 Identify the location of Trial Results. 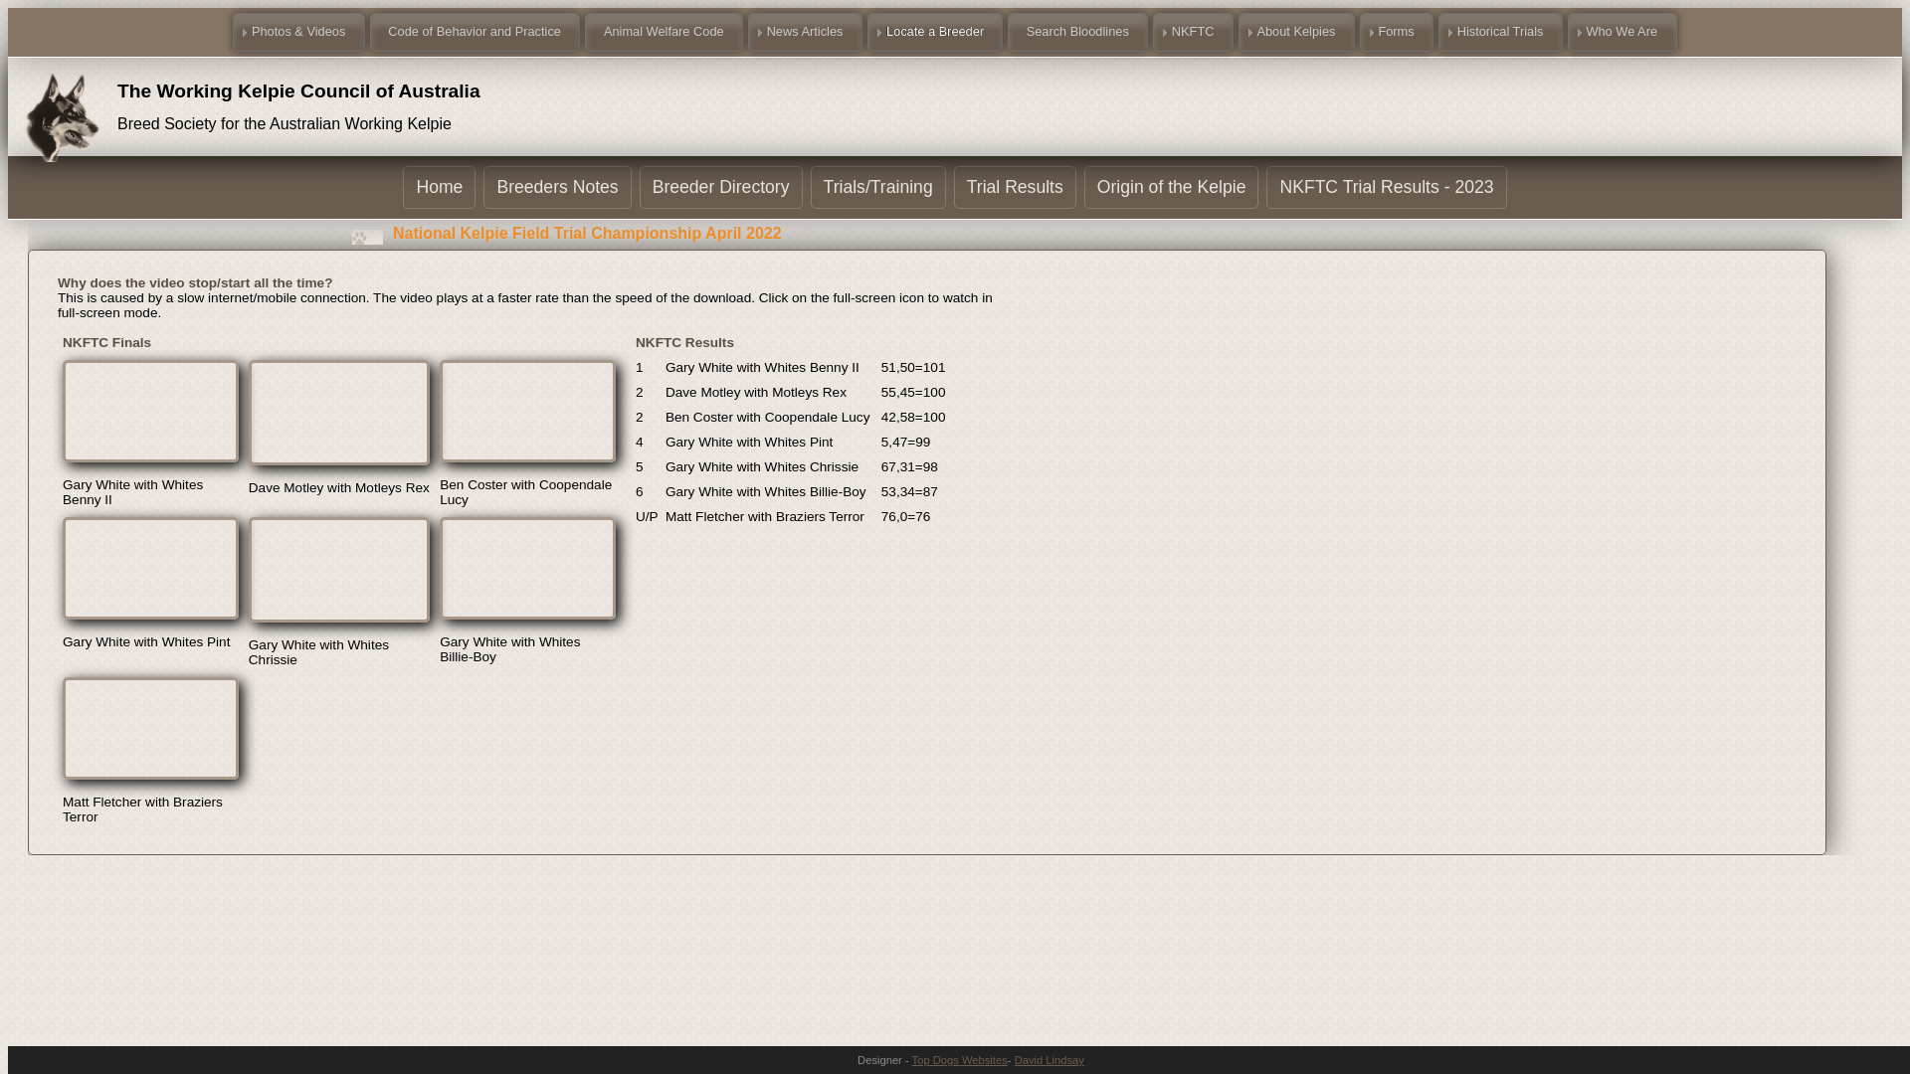
(1015, 187).